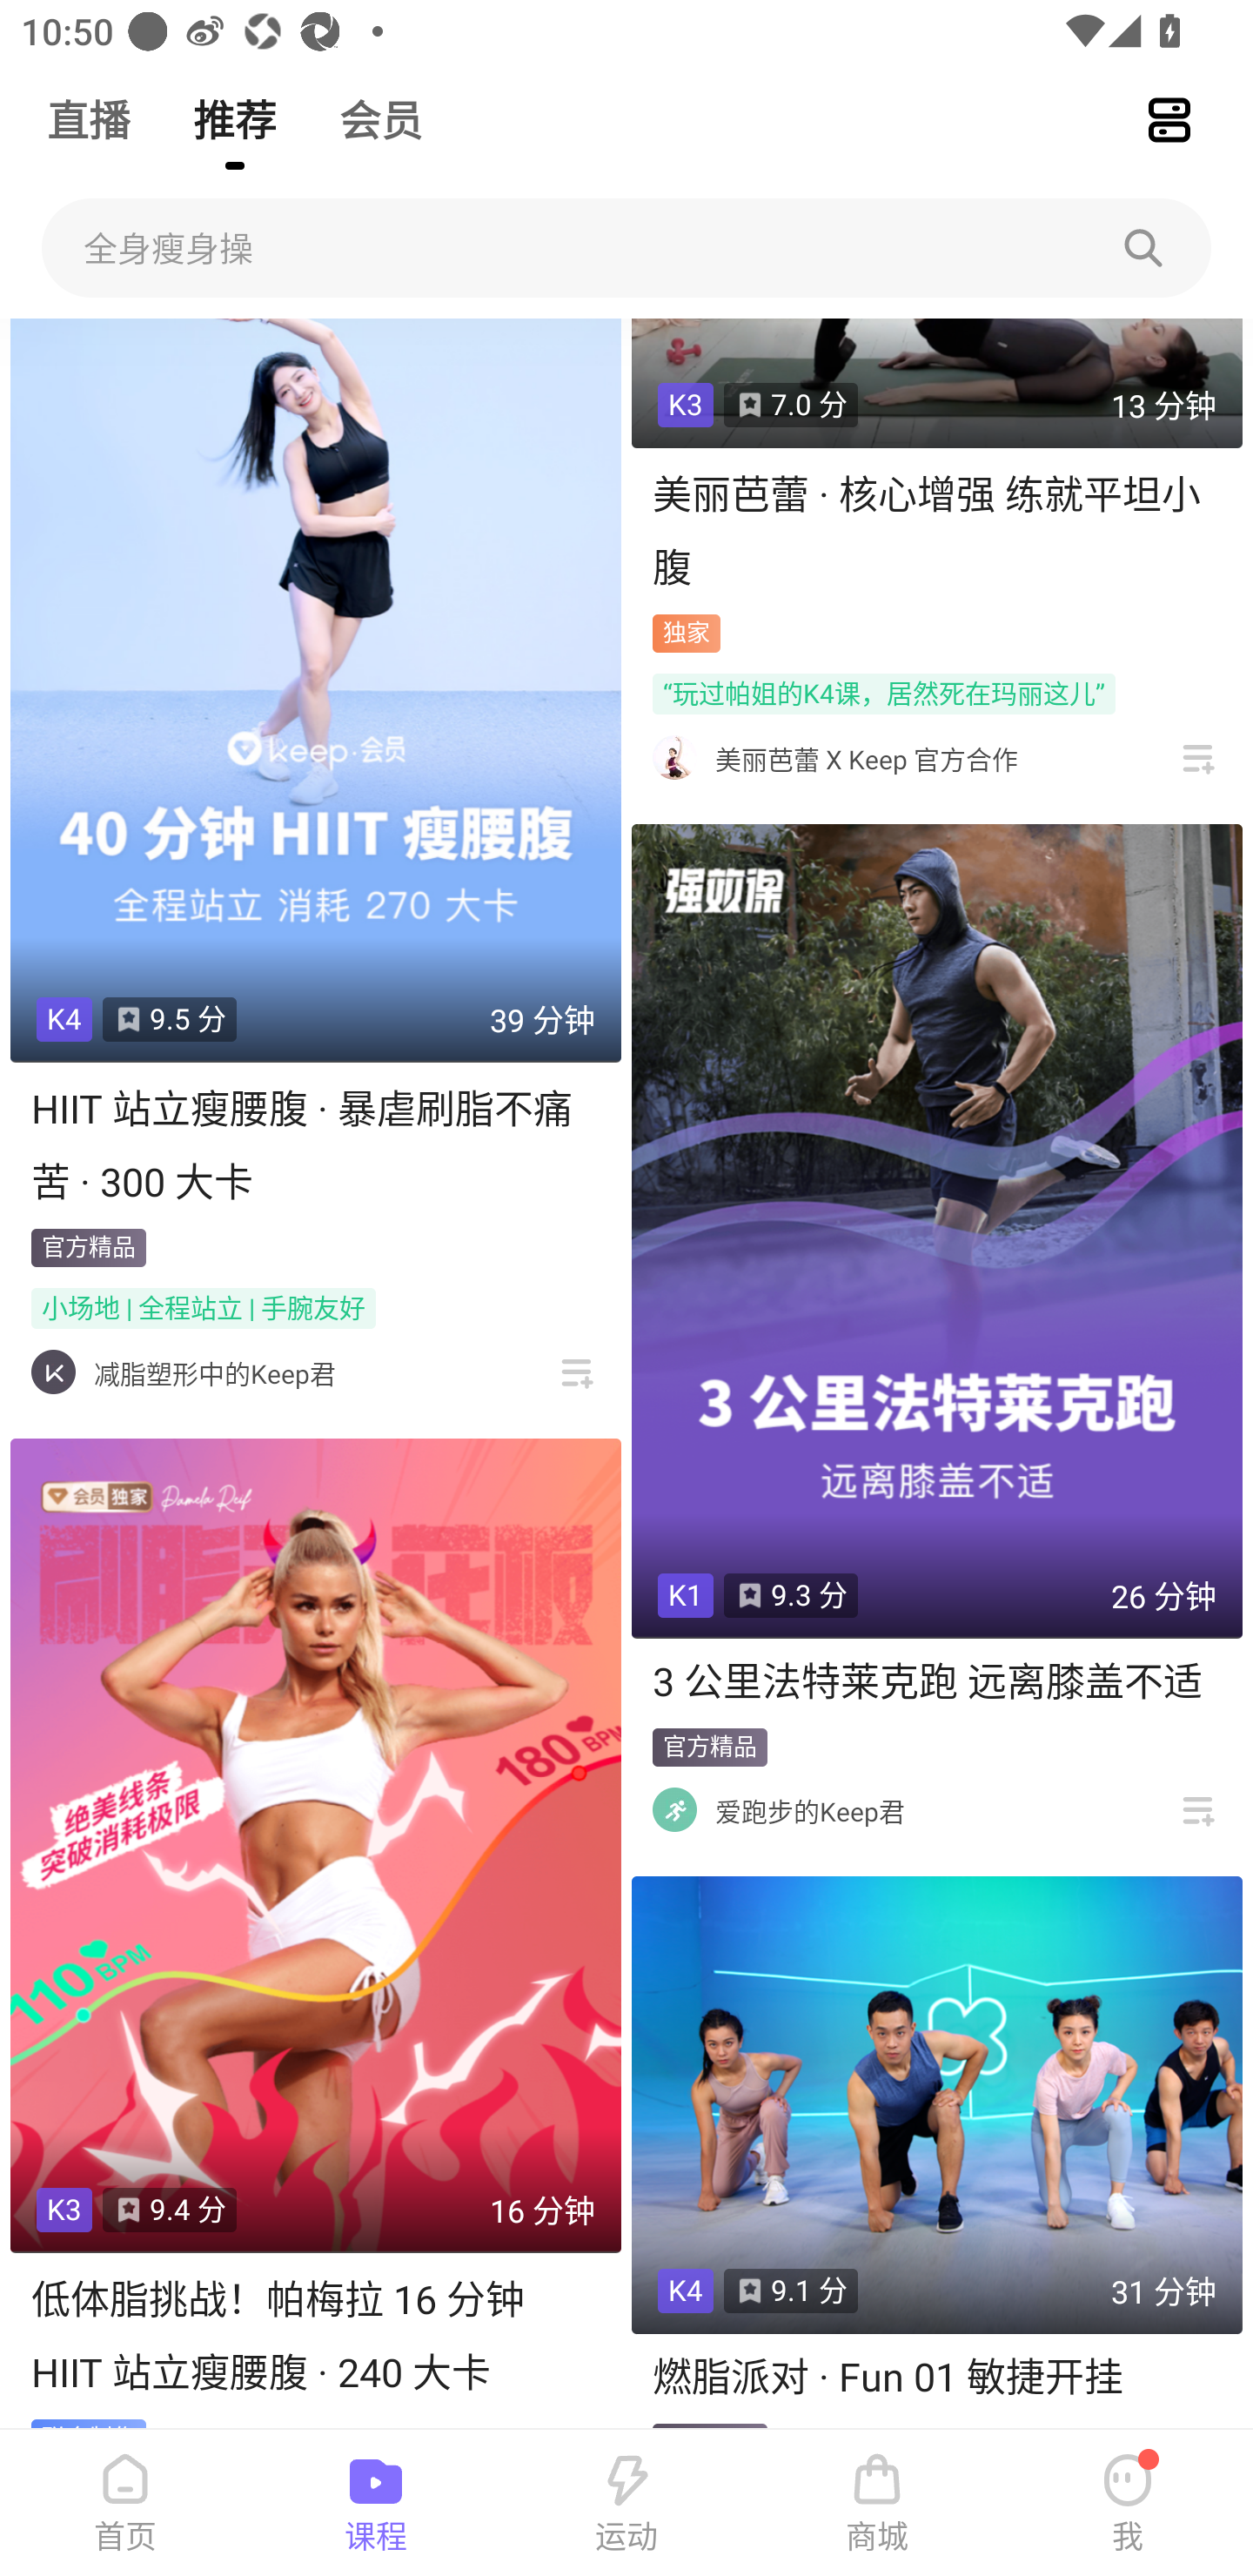 The height and width of the screenshot is (2576, 1253). I want to click on 首页, so click(125, 2503).